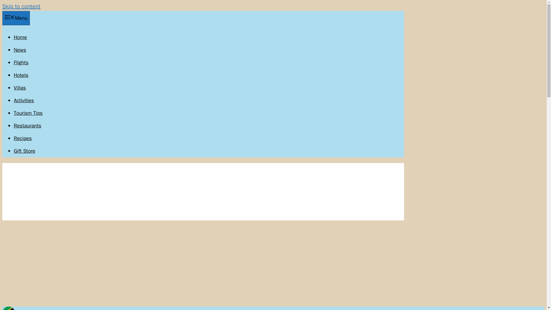  I want to click on Flights, so click(21, 63).